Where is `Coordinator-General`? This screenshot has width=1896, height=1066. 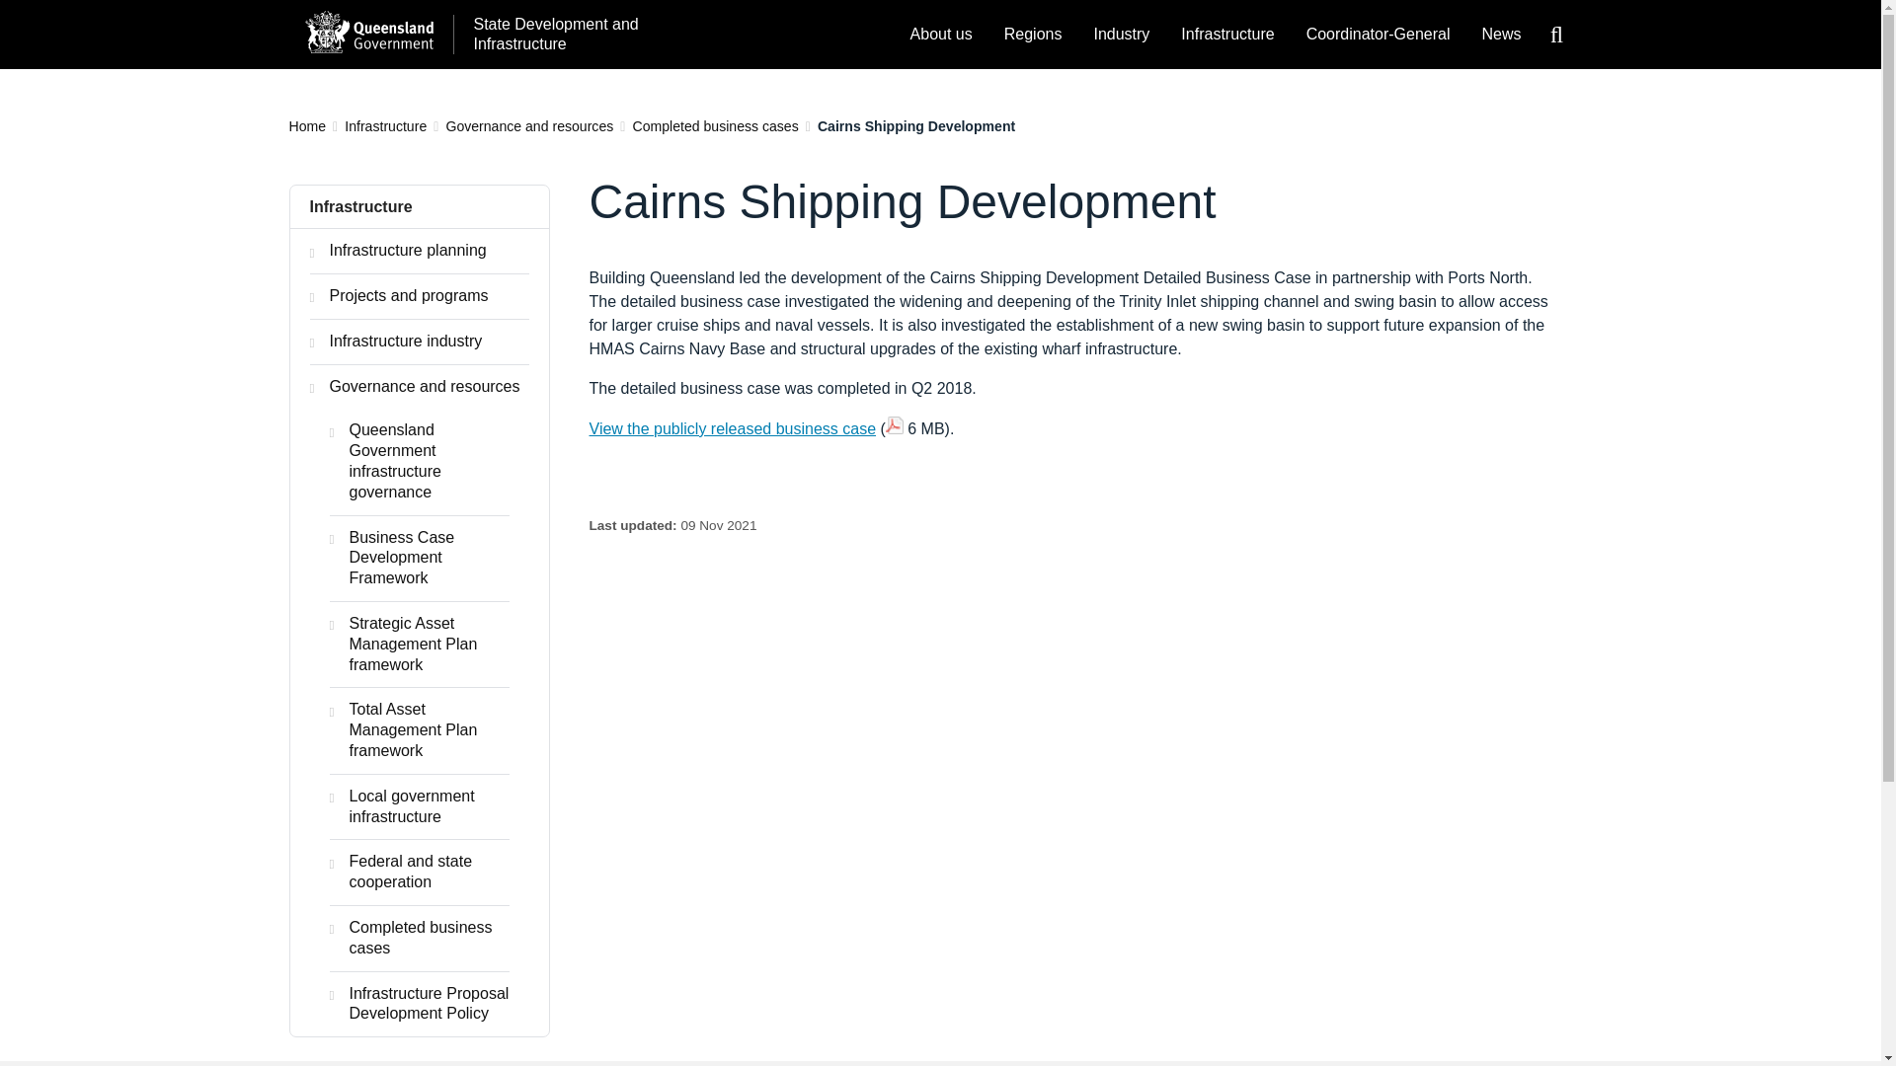 Coordinator-General is located at coordinates (1379, 35).